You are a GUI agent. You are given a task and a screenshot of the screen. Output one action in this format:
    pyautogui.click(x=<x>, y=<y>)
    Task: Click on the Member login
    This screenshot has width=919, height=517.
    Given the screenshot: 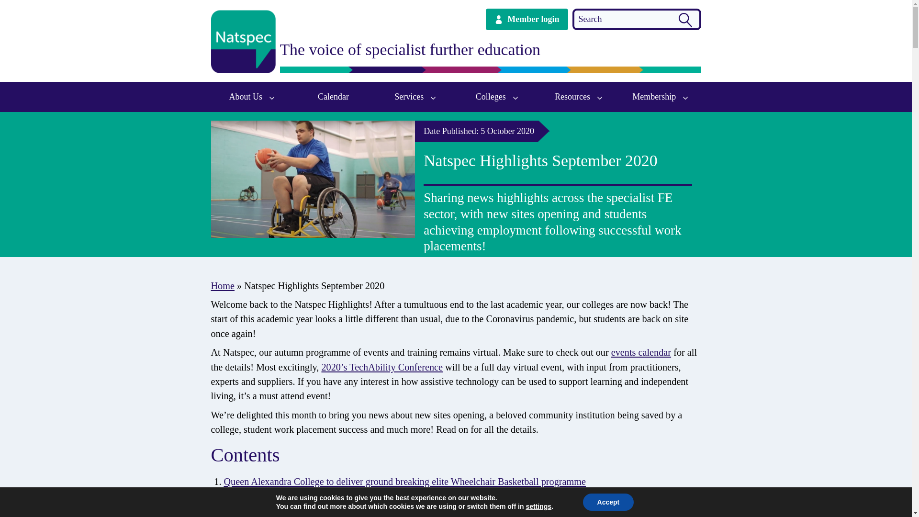 What is the action you would take?
    pyautogui.click(x=527, y=19)
    